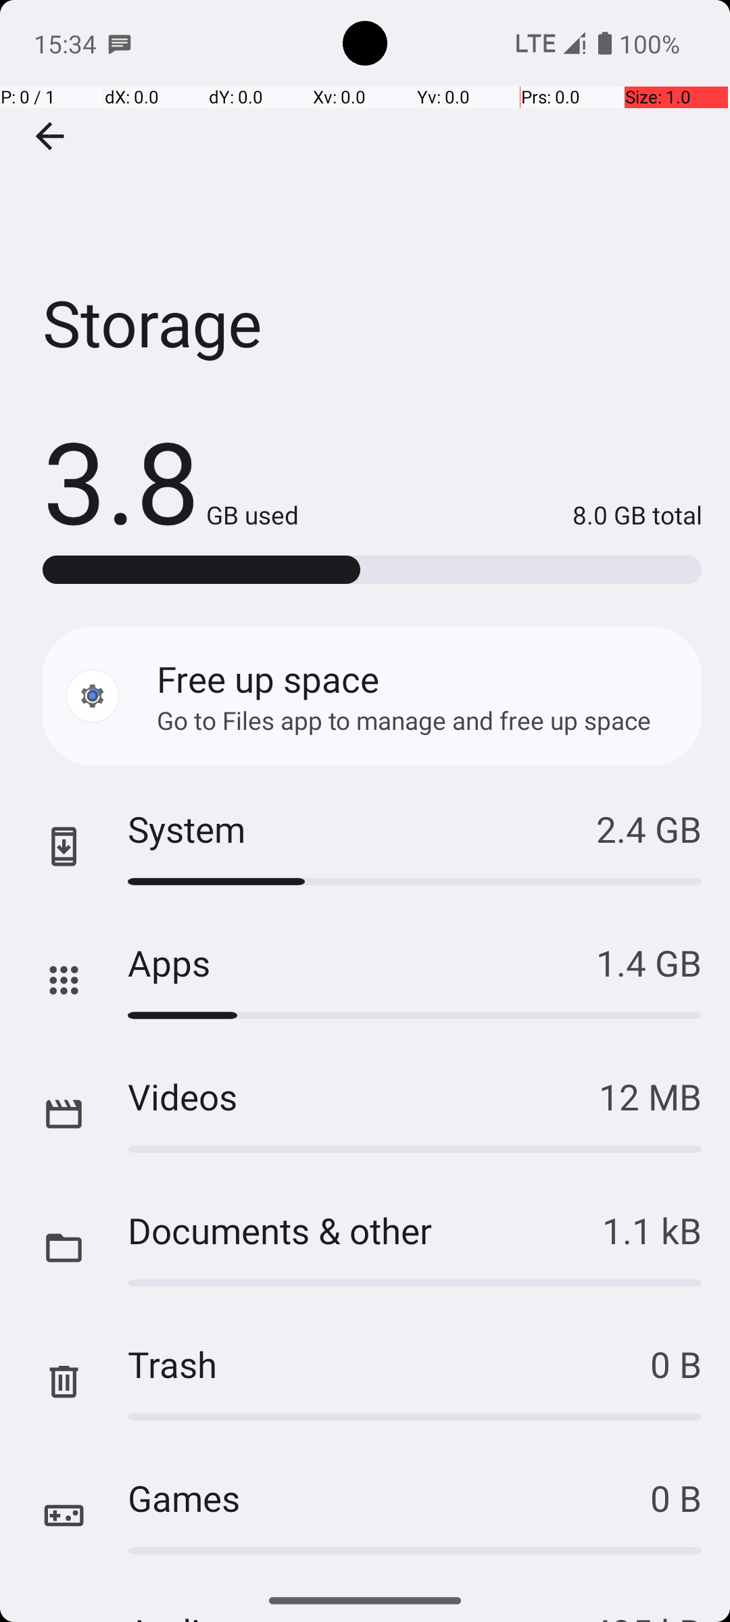 Image resolution: width=730 pixels, height=1622 pixels. Describe the element at coordinates (650, 1096) in the screenshot. I see `12 MB` at that location.